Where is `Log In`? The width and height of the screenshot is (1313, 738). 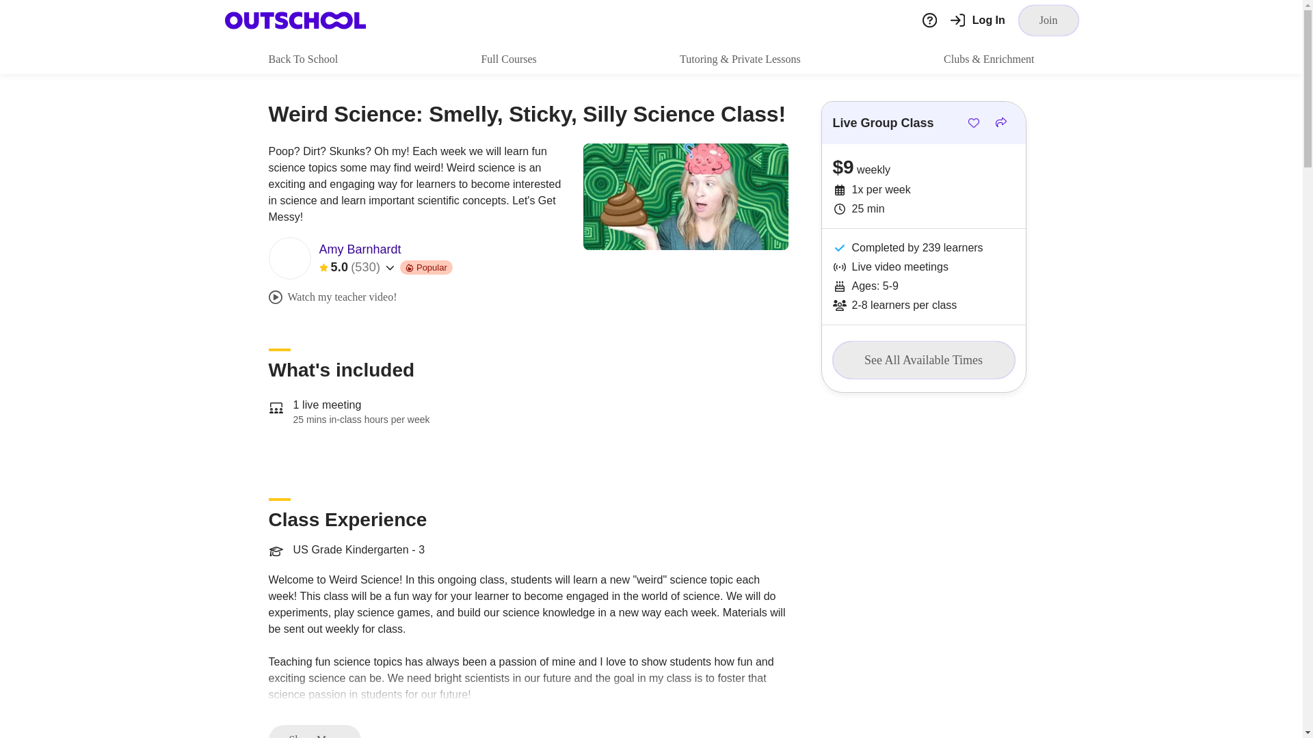
Log In is located at coordinates (978, 20).